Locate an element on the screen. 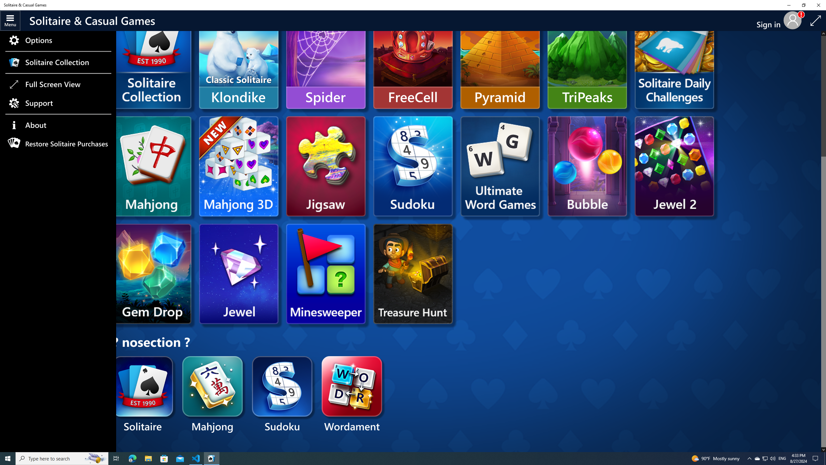 This screenshot has width=826, height=465. Options is located at coordinates (58, 40).